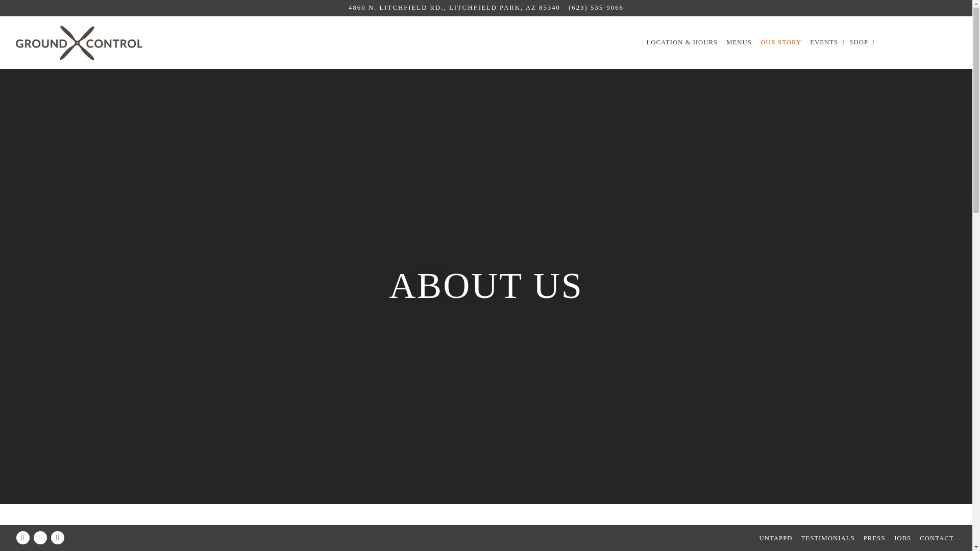 Image resolution: width=980 pixels, height=551 pixels. Describe the element at coordinates (824, 43) in the screenshot. I see `EVENTS` at that location.